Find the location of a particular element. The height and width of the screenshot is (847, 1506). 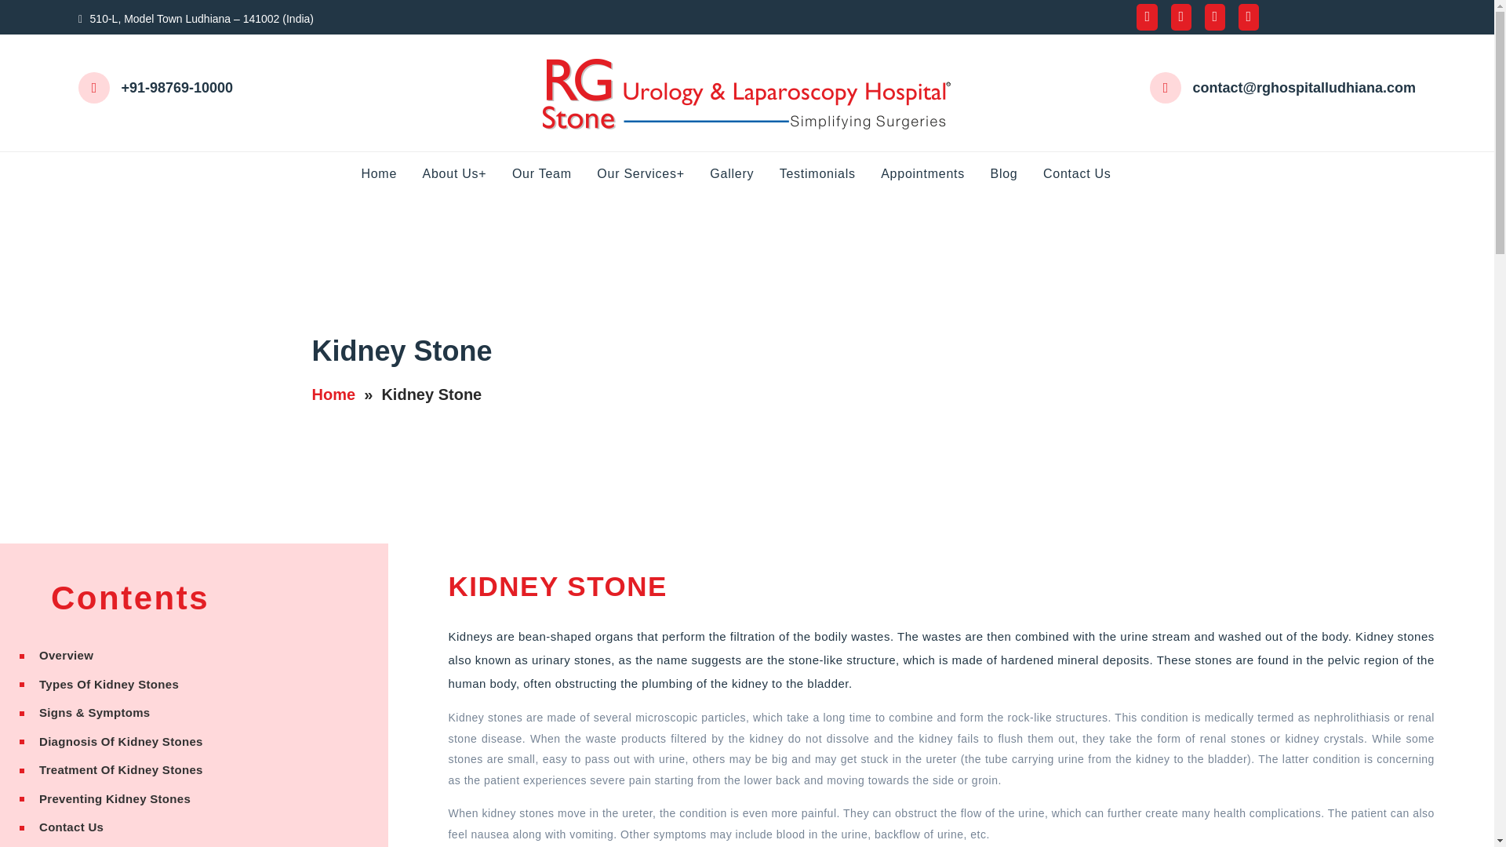

Our Team is located at coordinates (552, 174).